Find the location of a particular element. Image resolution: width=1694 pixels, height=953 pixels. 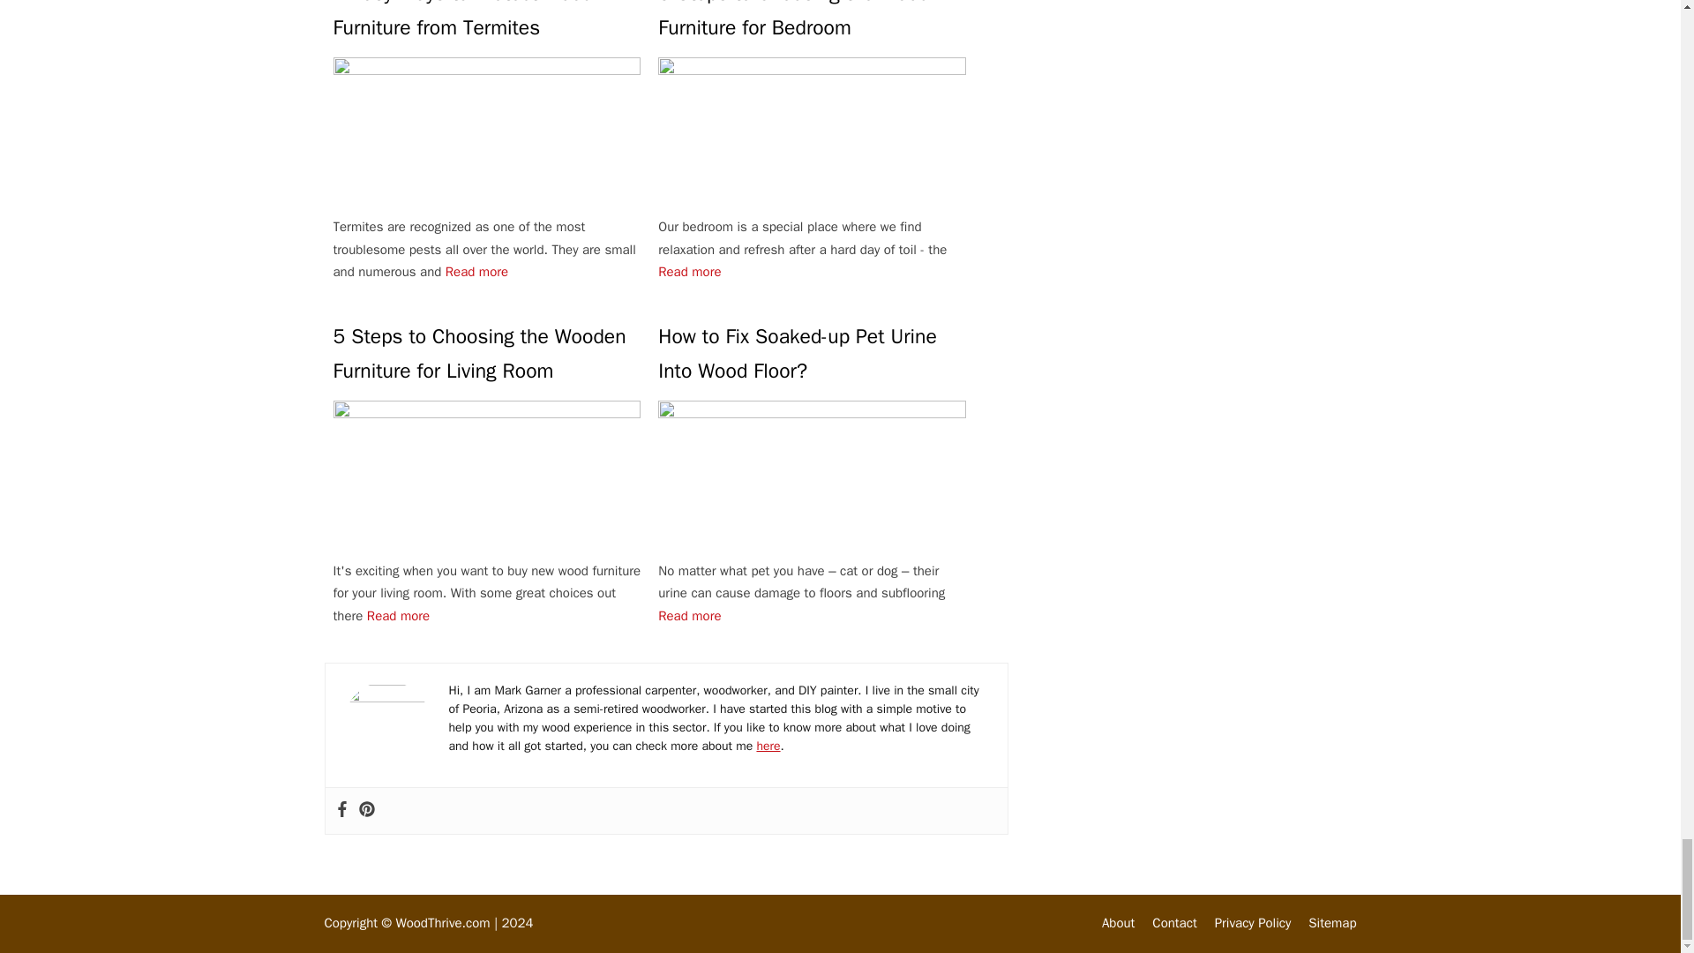

Read more is located at coordinates (399, 616).